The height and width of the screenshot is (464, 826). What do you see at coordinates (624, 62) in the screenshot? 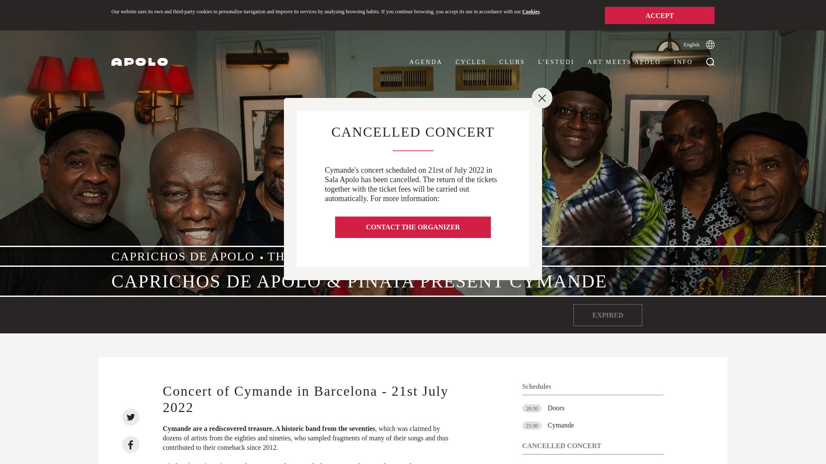
I see `ART MEETS APOLO` at bounding box center [624, 62].